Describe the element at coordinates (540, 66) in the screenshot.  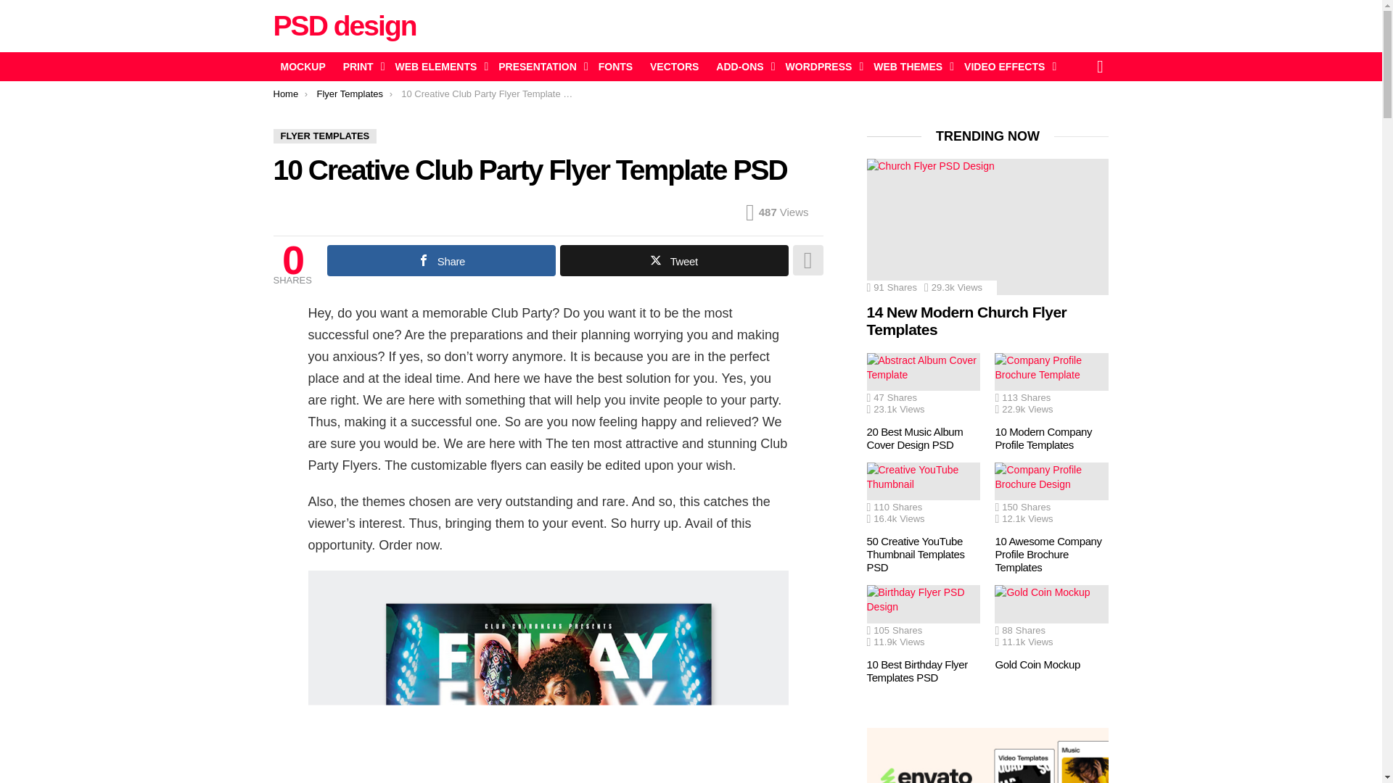
I see `PRESENTATION` at that location.